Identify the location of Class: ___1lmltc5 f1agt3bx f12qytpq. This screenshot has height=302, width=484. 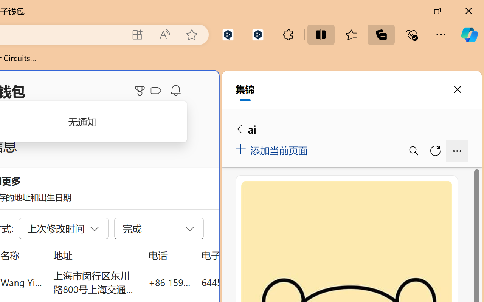
(156, 91).